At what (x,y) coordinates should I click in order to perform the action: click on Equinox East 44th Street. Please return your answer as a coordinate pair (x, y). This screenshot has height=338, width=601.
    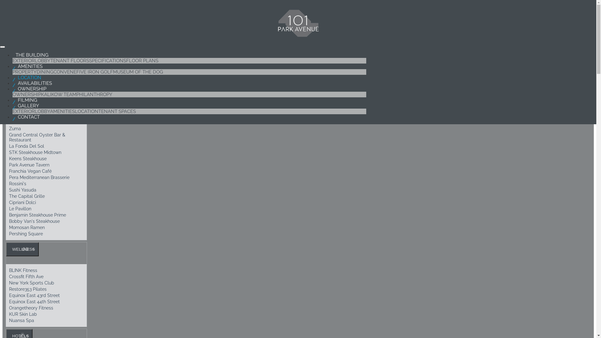
    Looking at the image, I should click on (46, 302).